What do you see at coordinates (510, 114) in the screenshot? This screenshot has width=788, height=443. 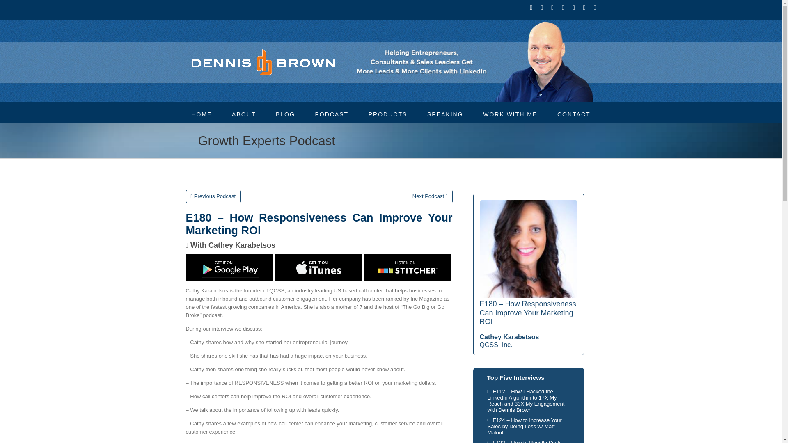 I see `WORK WITH ME` at bounding box center [510, 114].